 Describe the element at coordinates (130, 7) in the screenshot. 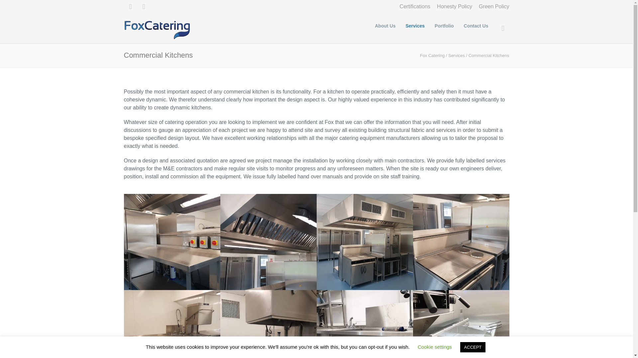

I see `Facebook` at that location.